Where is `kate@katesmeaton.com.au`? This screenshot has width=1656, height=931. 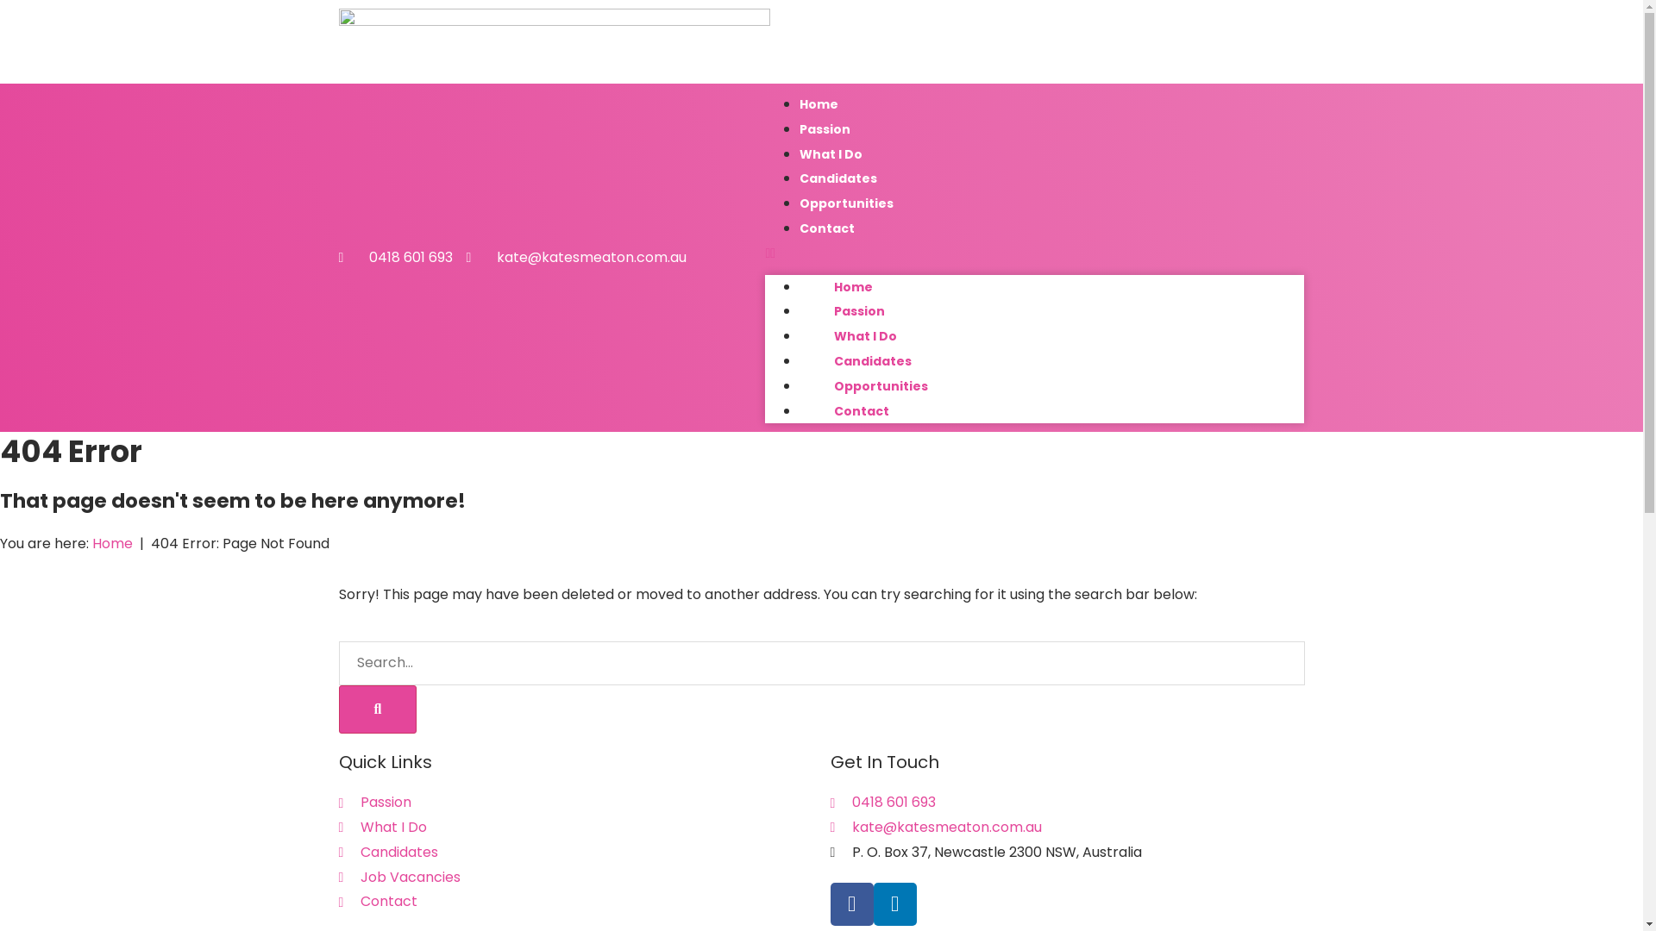
kate@katesmeaton.com.au is located at coordinates (576, 259).